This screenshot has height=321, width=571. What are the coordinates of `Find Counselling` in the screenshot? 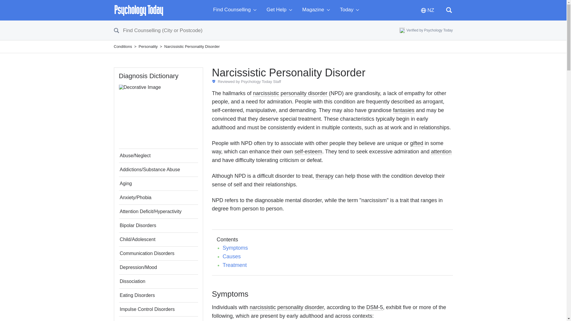 It's located at (236, 10).